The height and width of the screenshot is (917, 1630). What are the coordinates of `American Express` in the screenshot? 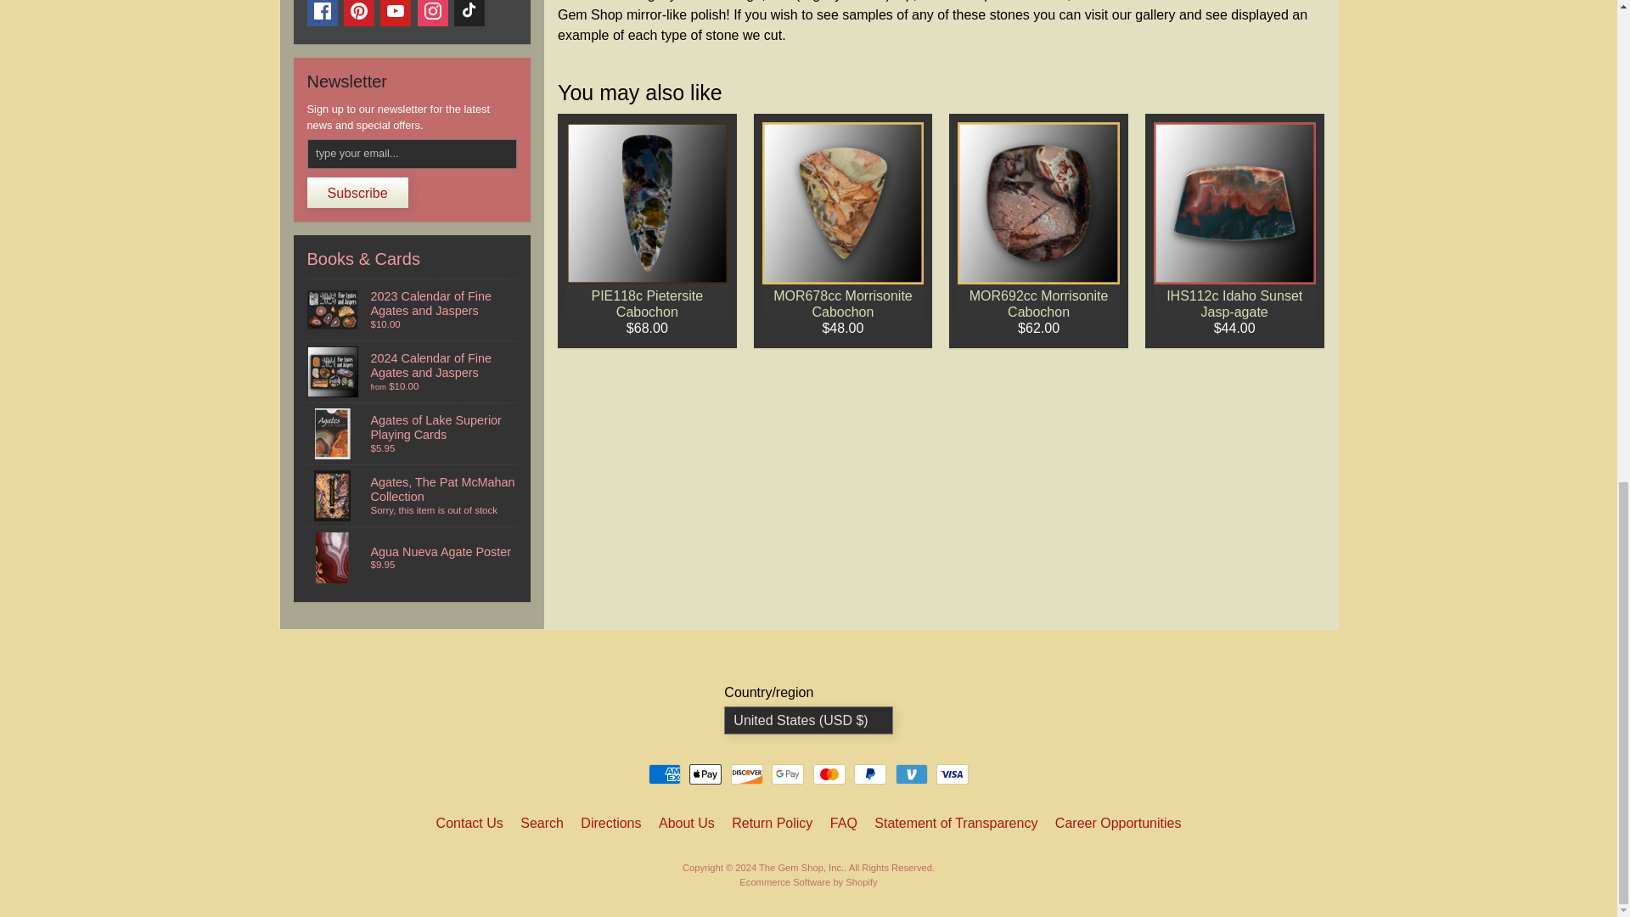 It's located at (665, 774).